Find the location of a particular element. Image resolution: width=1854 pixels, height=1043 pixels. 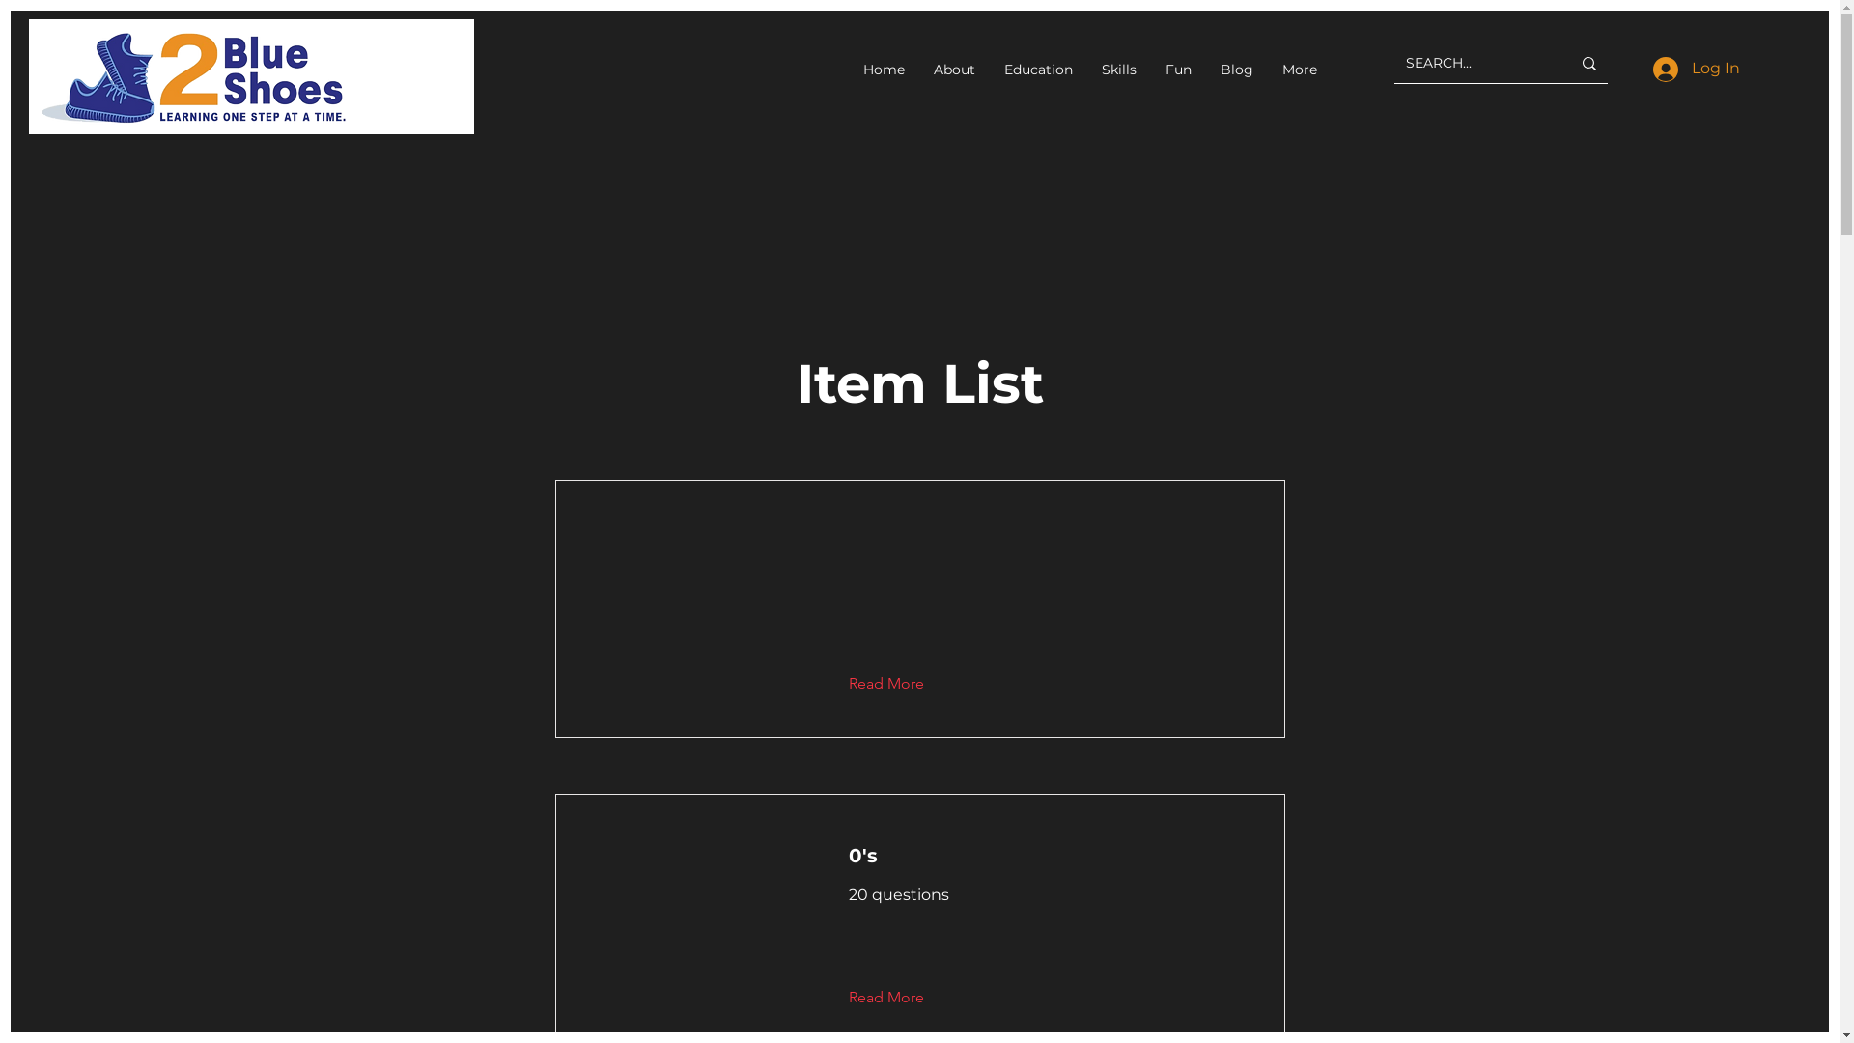

About is located at coordinates (954, 70).